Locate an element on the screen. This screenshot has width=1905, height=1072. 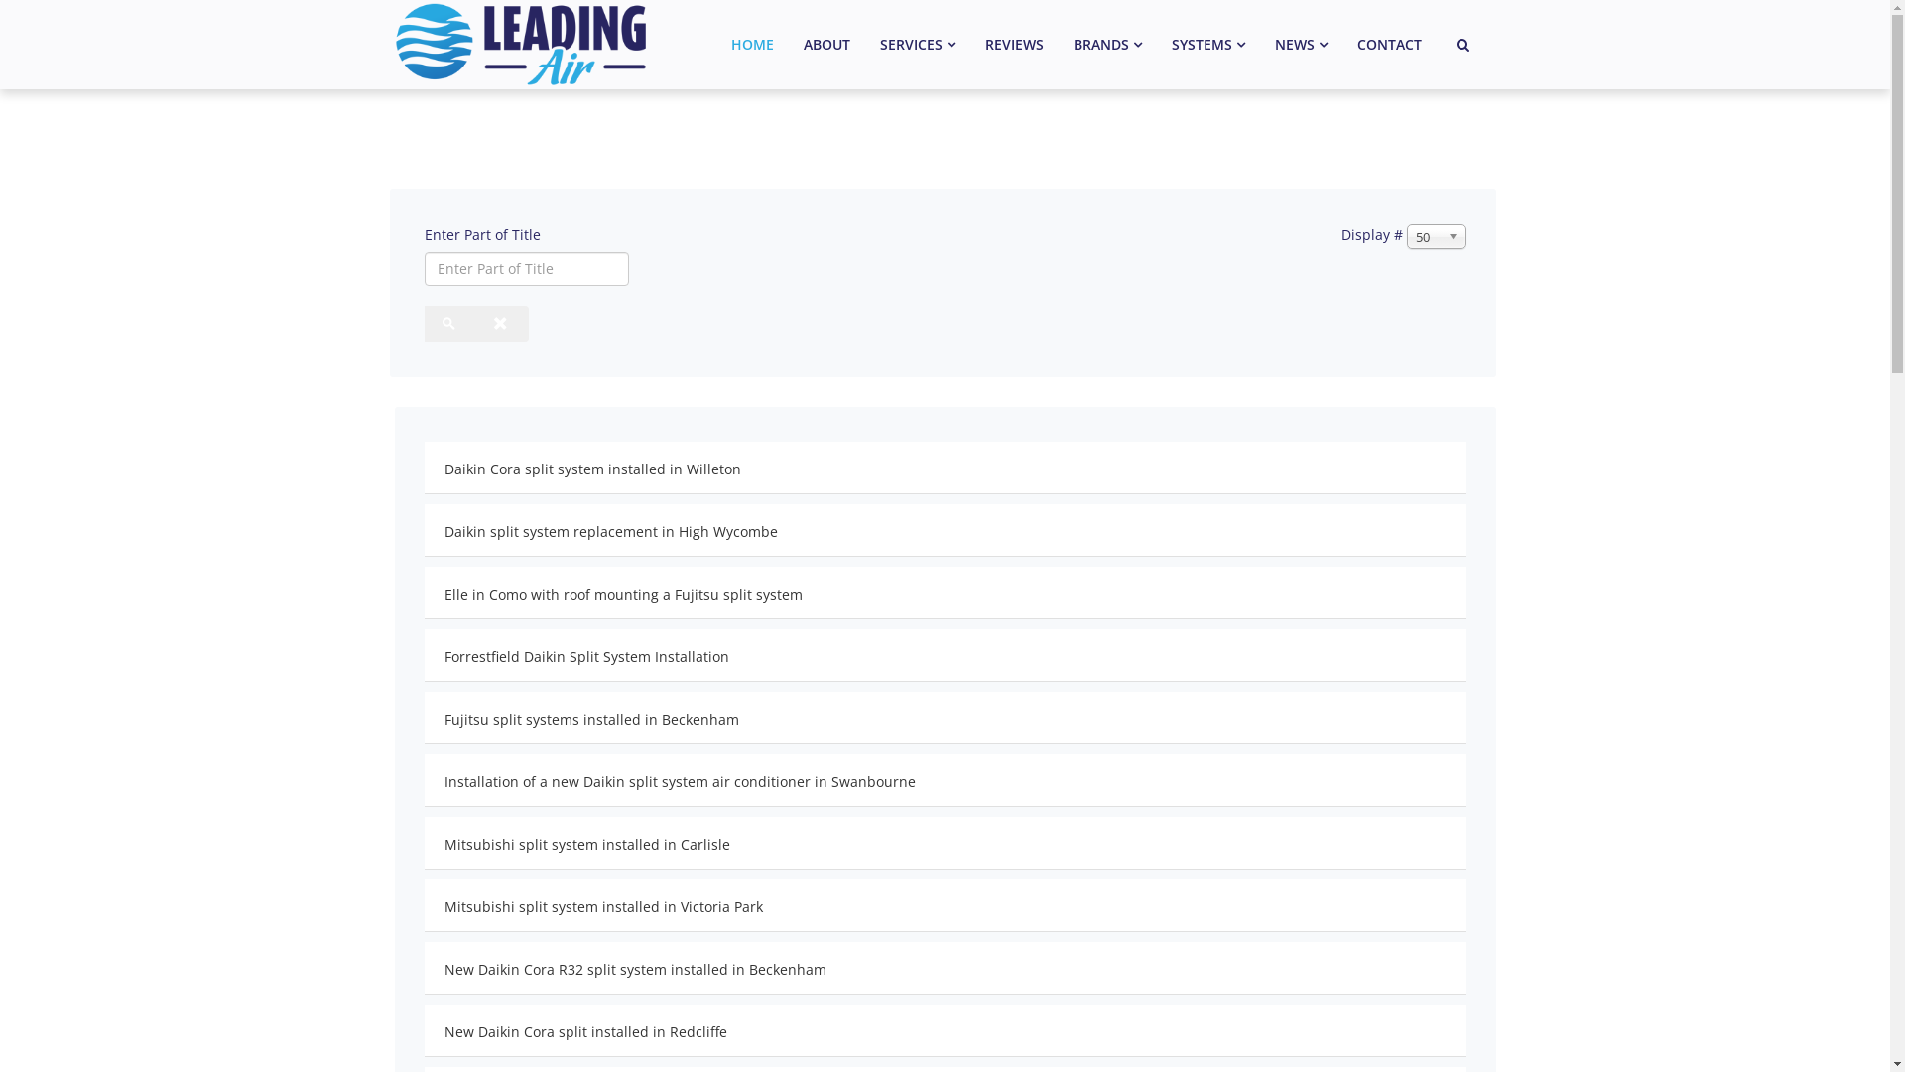
50 is located at coordinates (1437, 236).